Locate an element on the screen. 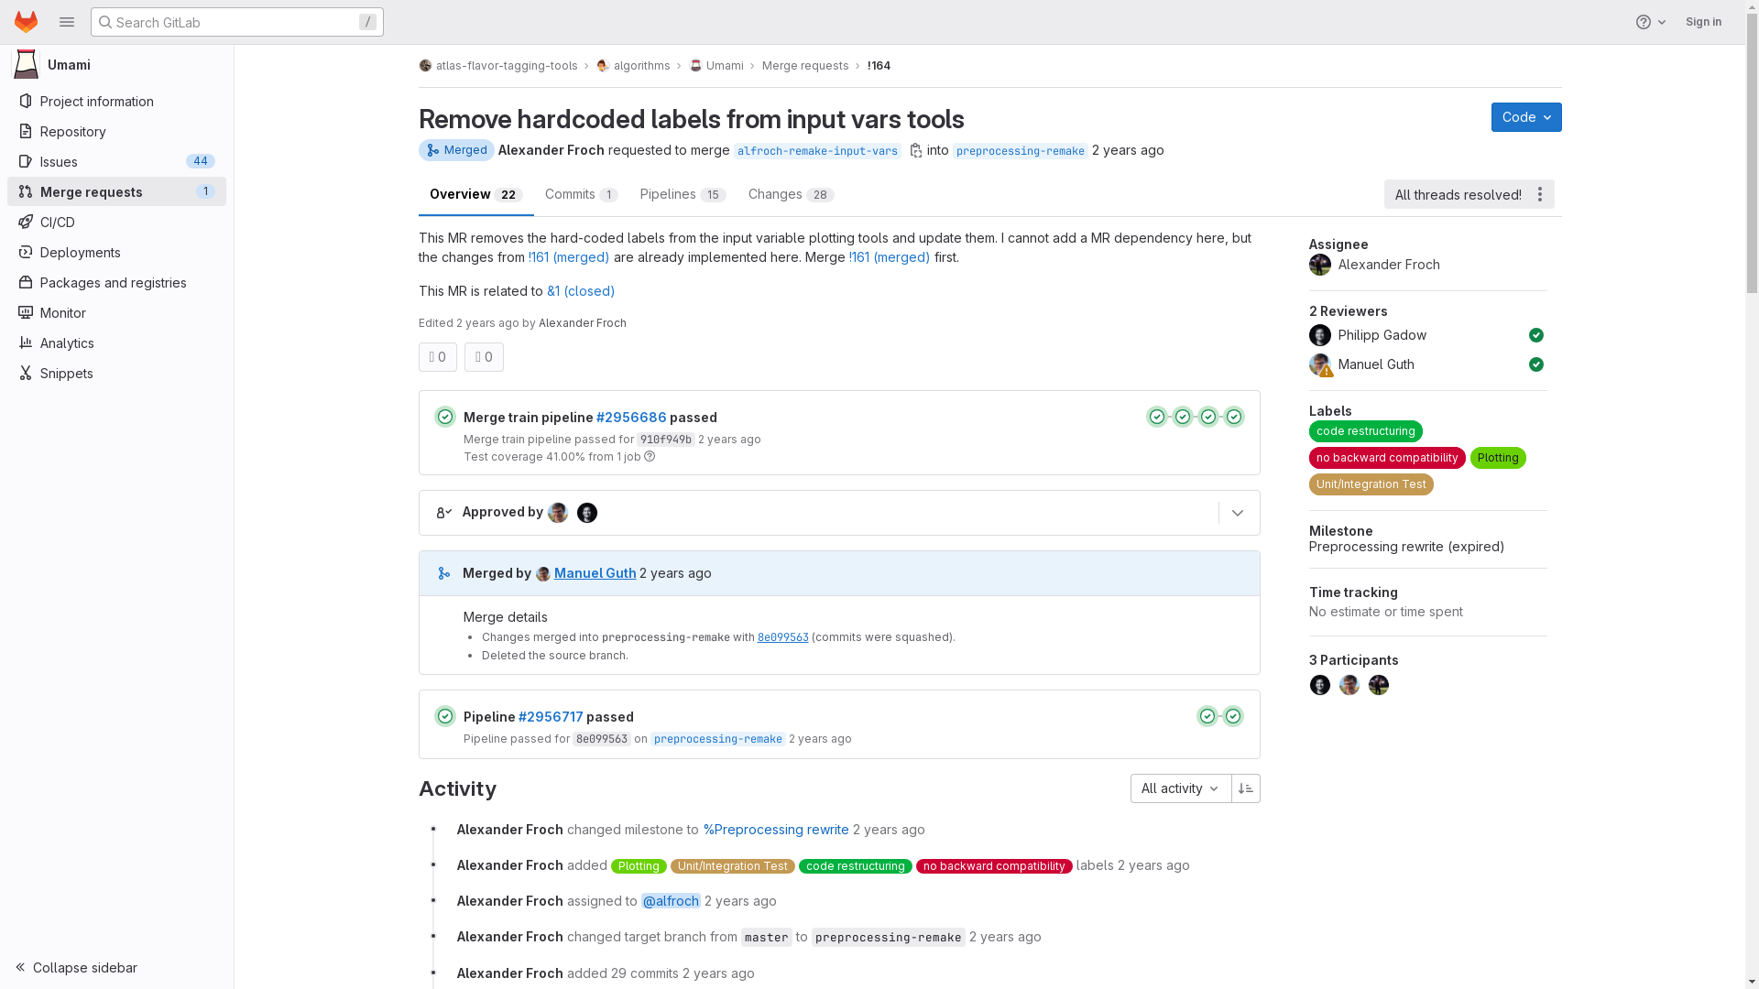 The height and width of the screenshot is (989, 1759). preprocessing-remake is located at coordinates (1021, 150).